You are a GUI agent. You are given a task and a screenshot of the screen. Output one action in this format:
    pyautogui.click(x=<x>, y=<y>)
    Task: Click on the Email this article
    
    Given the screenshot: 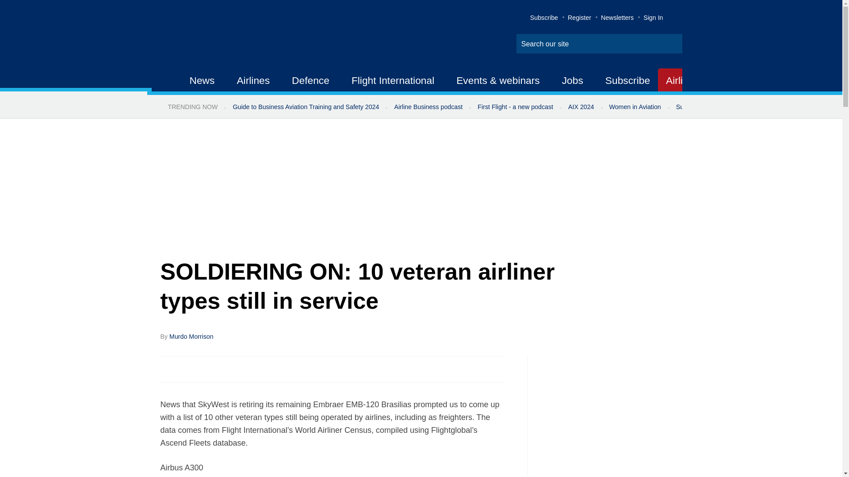 What is the action you would take?
    pyautogui.click(x=226, y=368)
    